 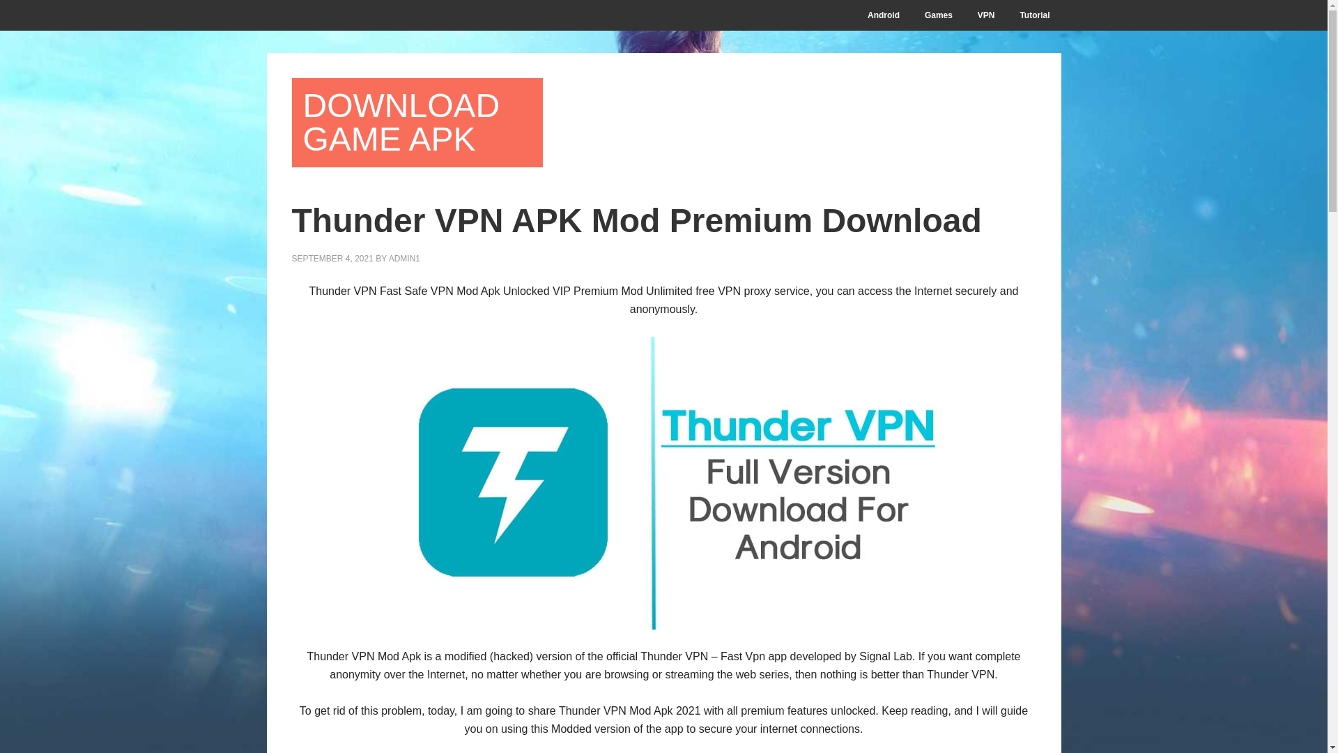 What do you see at coordinates (938, 15) in the screenshot?
I see `Games` at bounding box center [938, 15].